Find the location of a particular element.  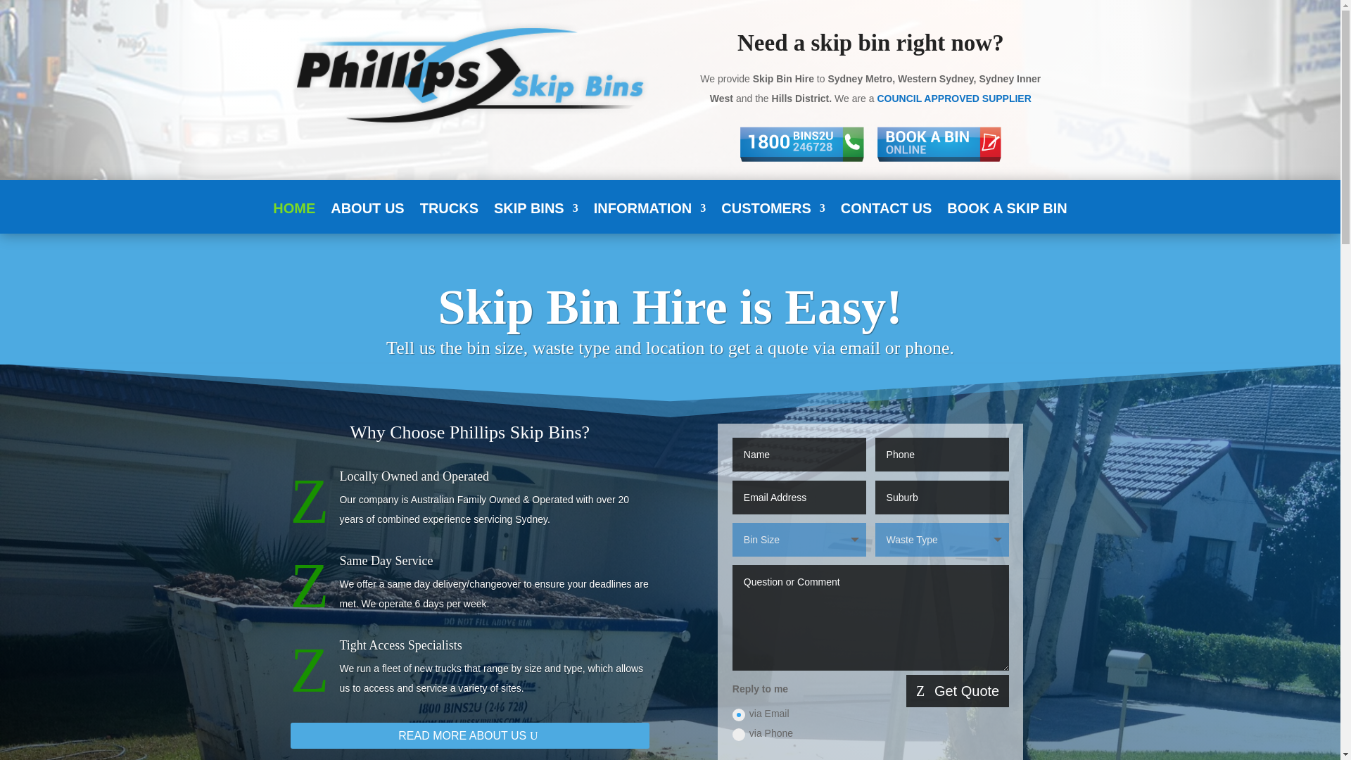

Sydney Skip Bin Permits is located at coordinates (953, 98).